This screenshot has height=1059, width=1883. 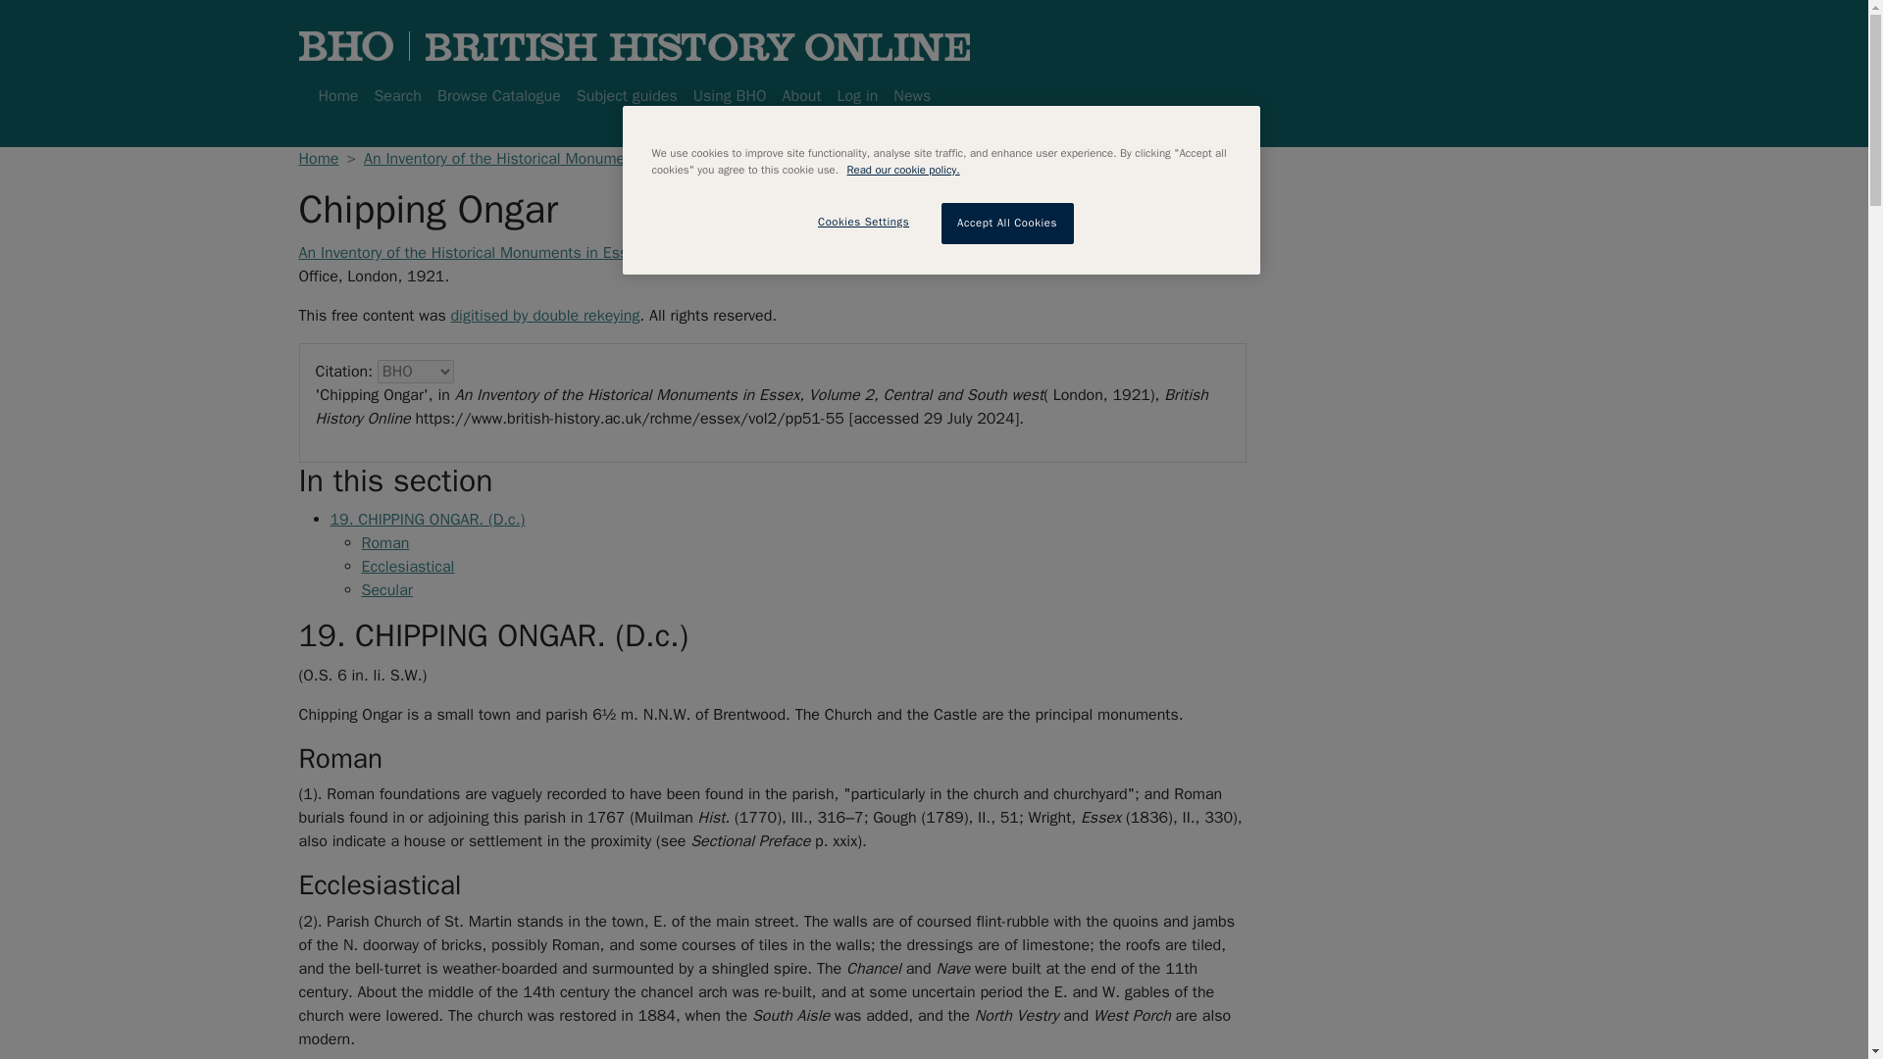 What do you see at coordinates (544, 316) in the screenshot?
I see `digitised by double rekeying` at bounding box center [544, 316].